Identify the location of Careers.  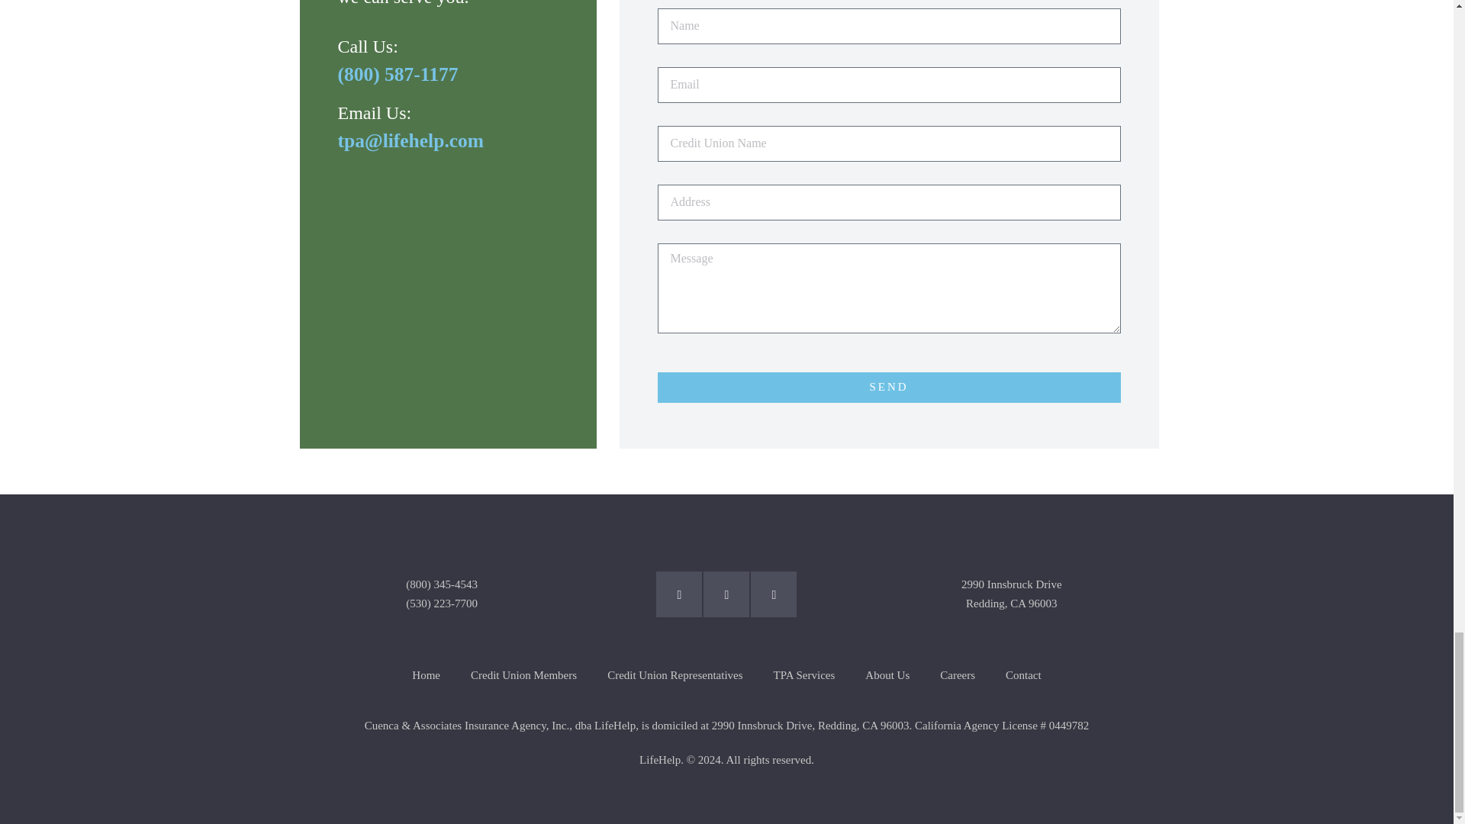
(957, 674).